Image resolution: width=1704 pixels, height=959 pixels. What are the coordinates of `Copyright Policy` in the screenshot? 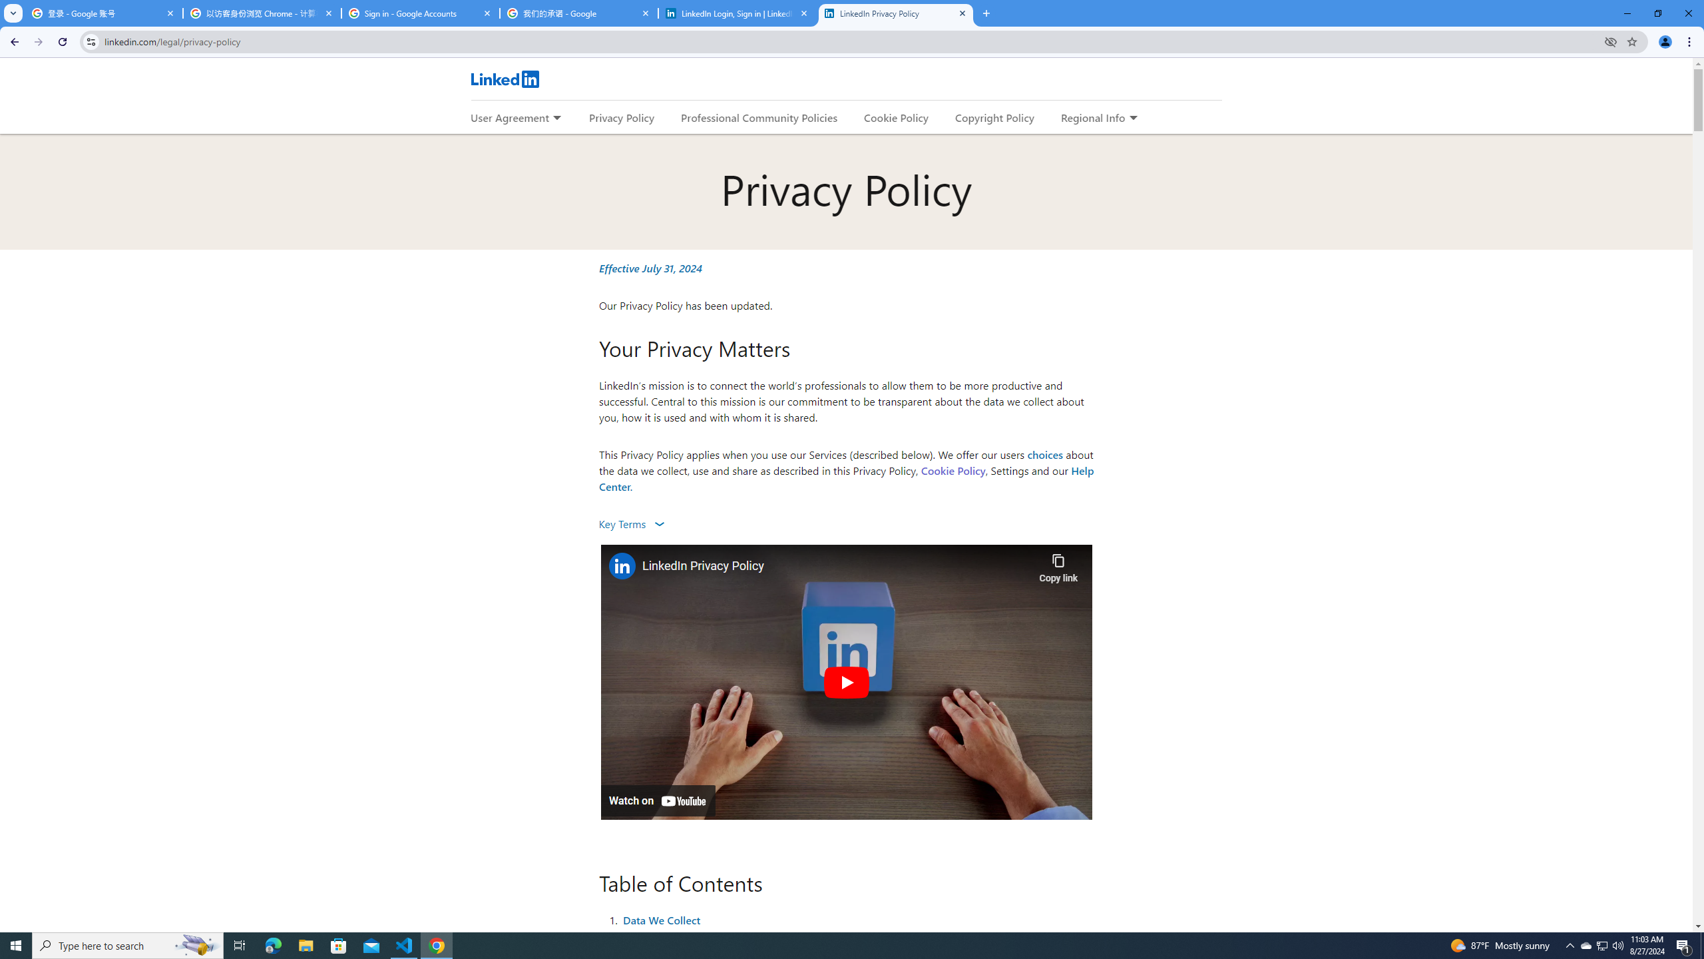 It's located at (994, 117).